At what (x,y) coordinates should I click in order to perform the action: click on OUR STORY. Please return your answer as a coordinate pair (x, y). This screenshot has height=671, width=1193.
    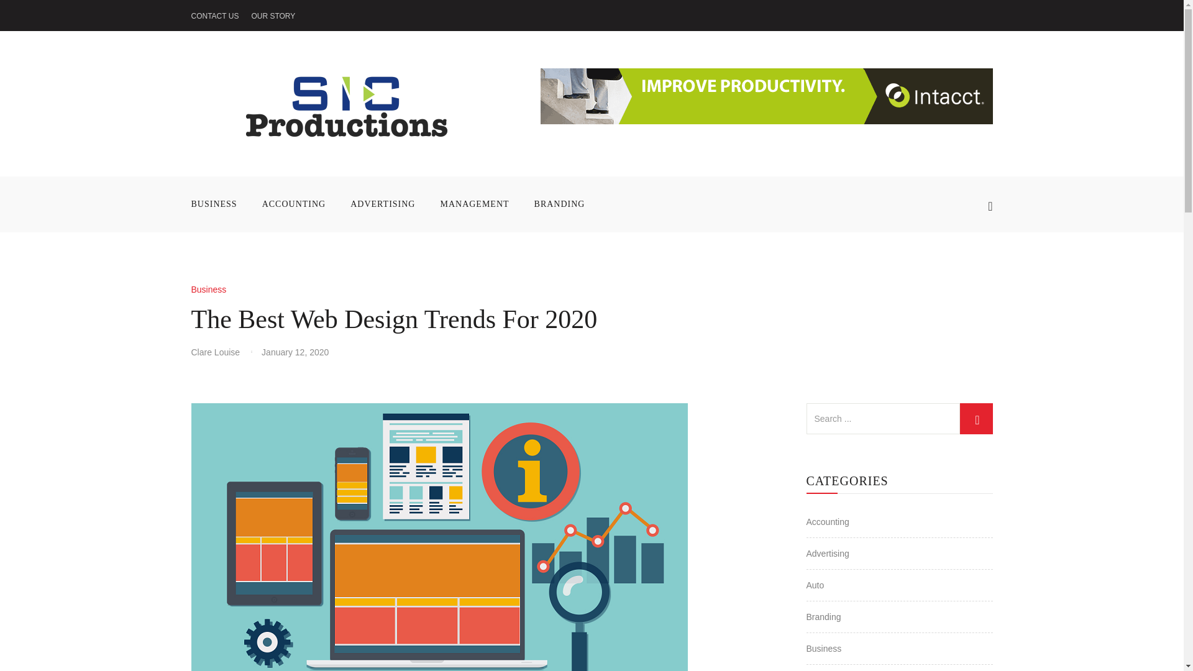
    Looking at the image, I should click on (272, 16).